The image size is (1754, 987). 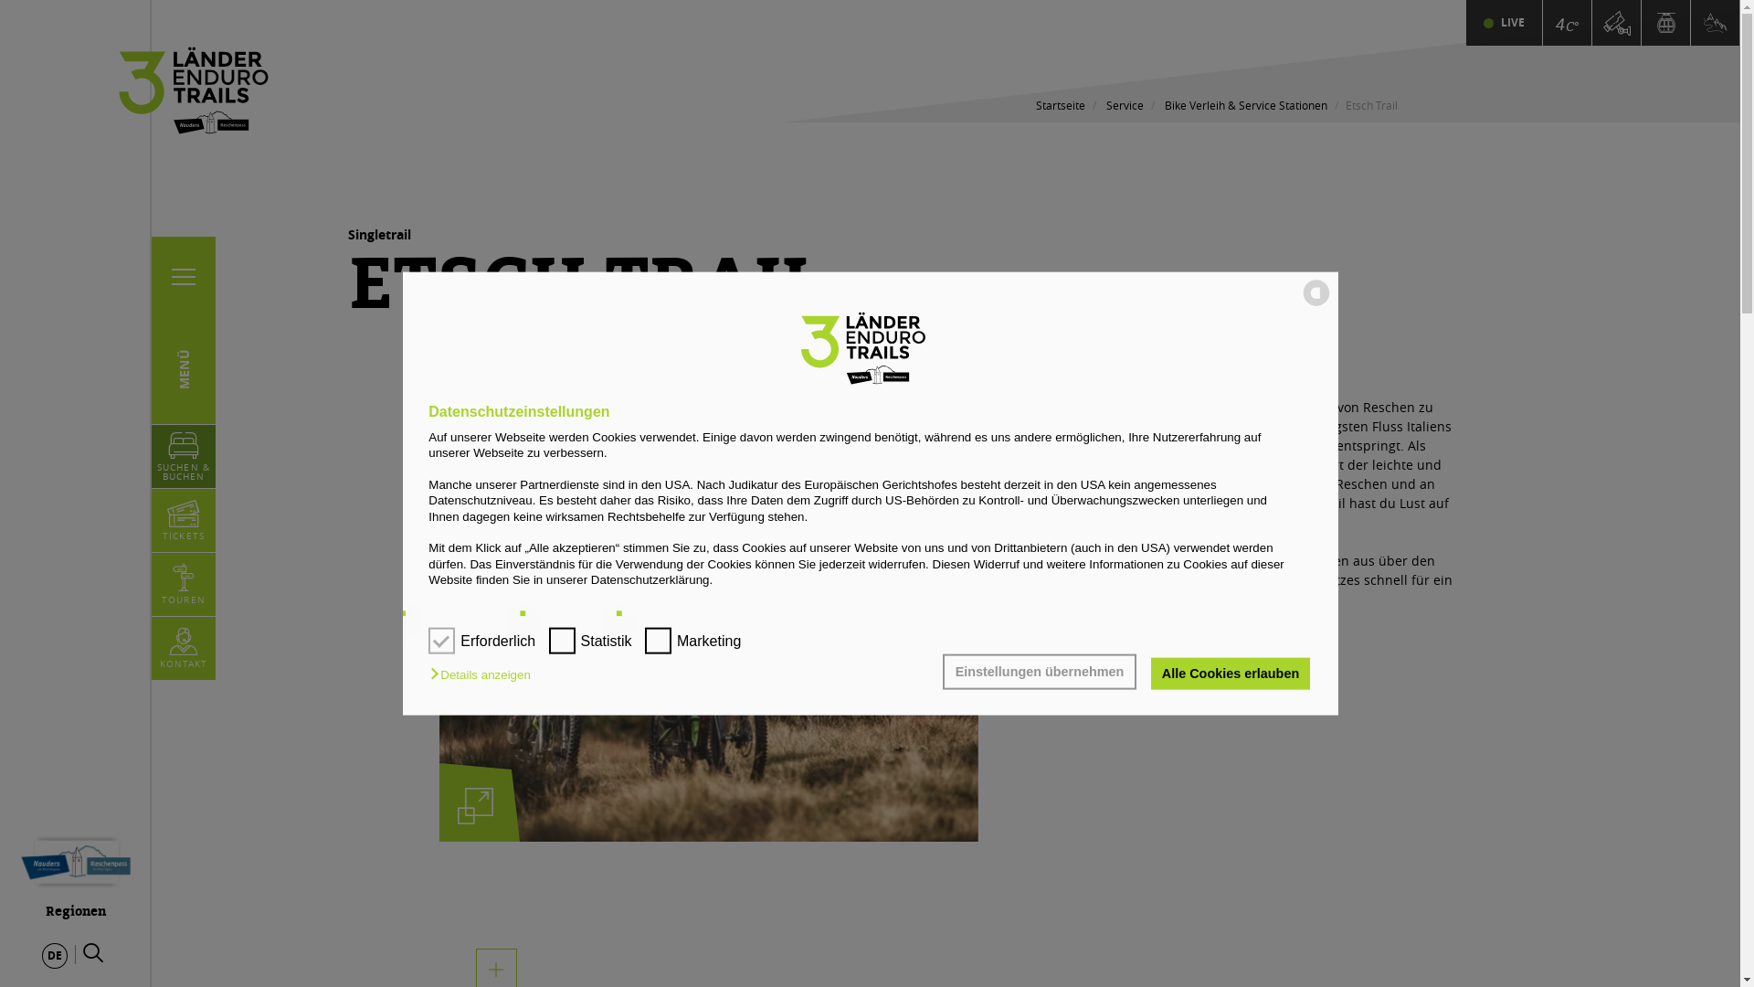 I want to click on fullscreen, so click(x=475, y=806).